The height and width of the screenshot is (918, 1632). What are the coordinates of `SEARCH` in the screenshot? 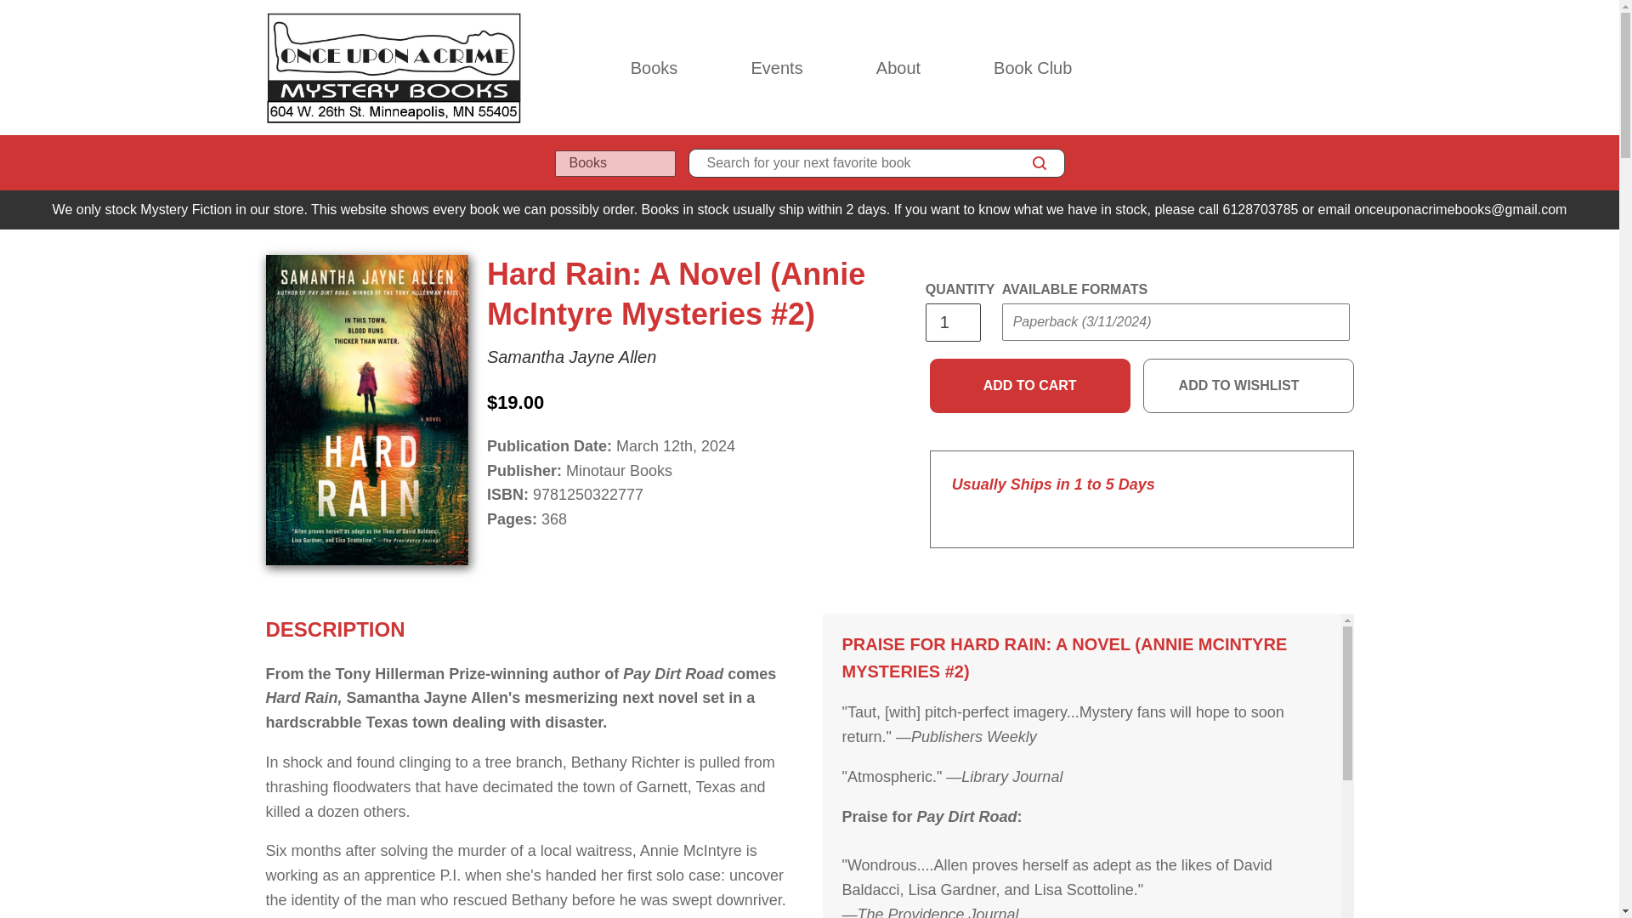 It's located at (1039, 163).